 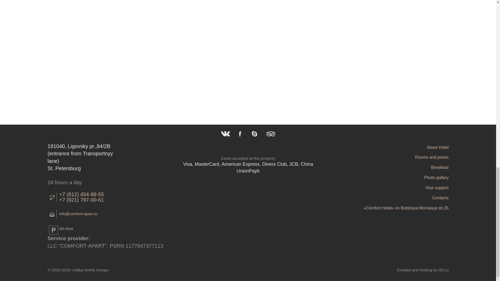 I want to click on Breakfast, so click(x=383, y=168).